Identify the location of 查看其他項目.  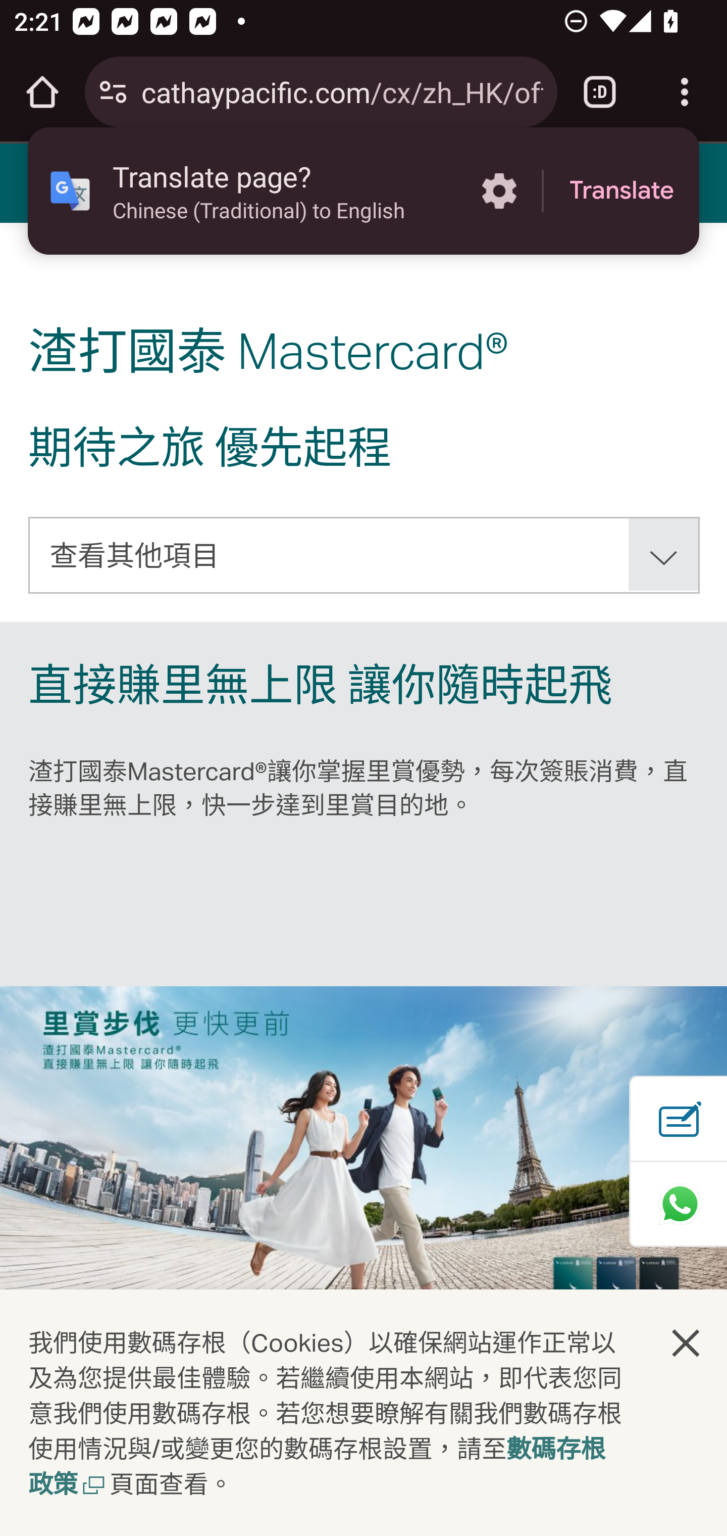
(365, 555).